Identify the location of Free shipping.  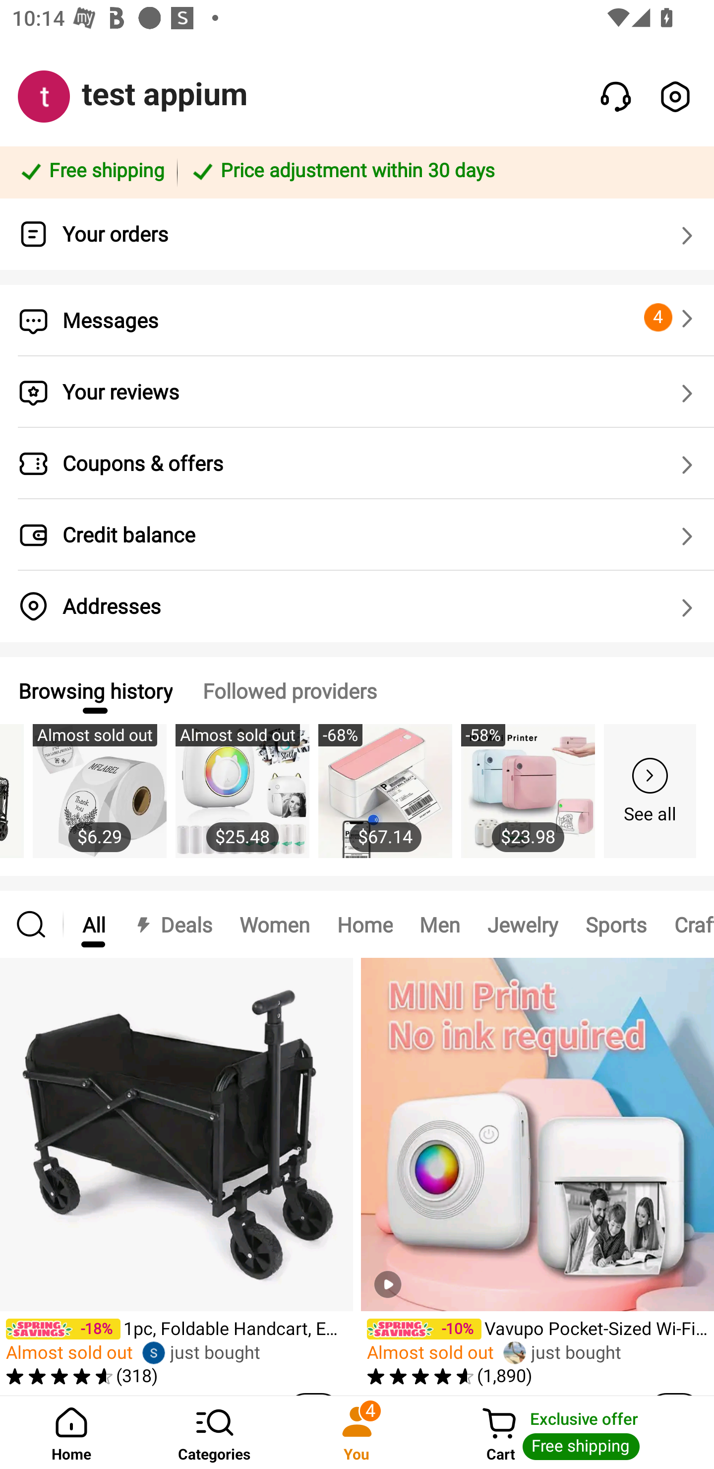
(91, 172).